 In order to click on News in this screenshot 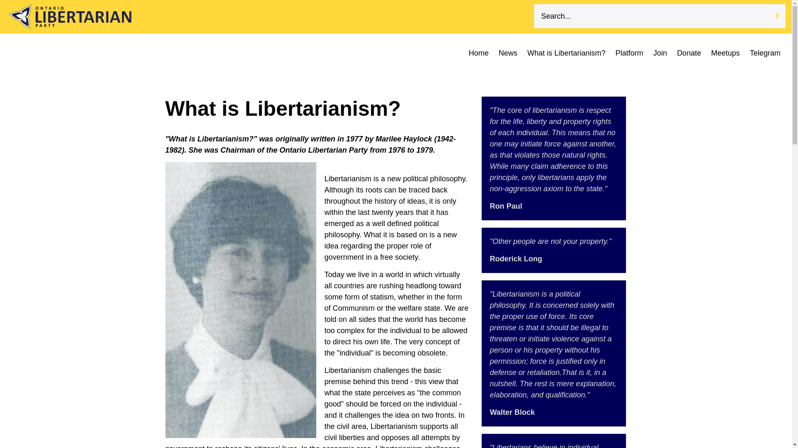, I will do `click(508, 53)`.